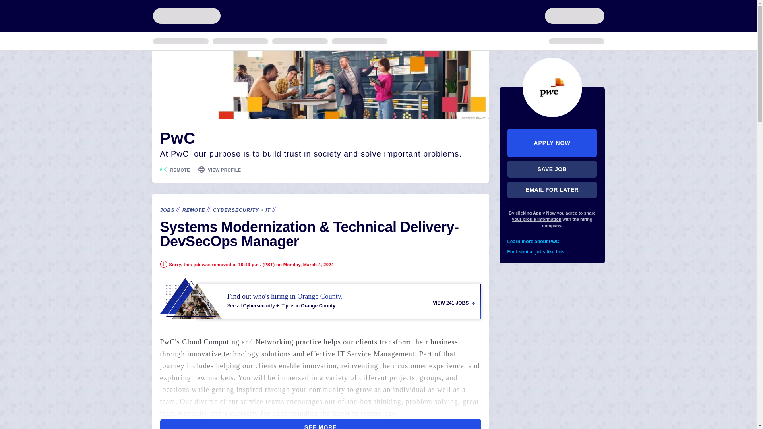  I want to click on View 241 Jobs, so click(320, 298).